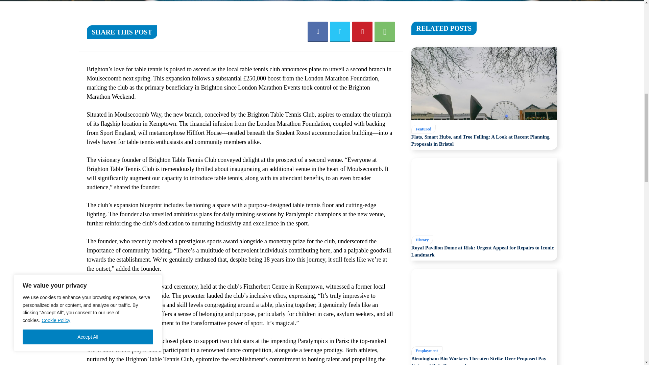 This screenshot has height=365, width=649. I want to click on Twitter, so click(340, 32).